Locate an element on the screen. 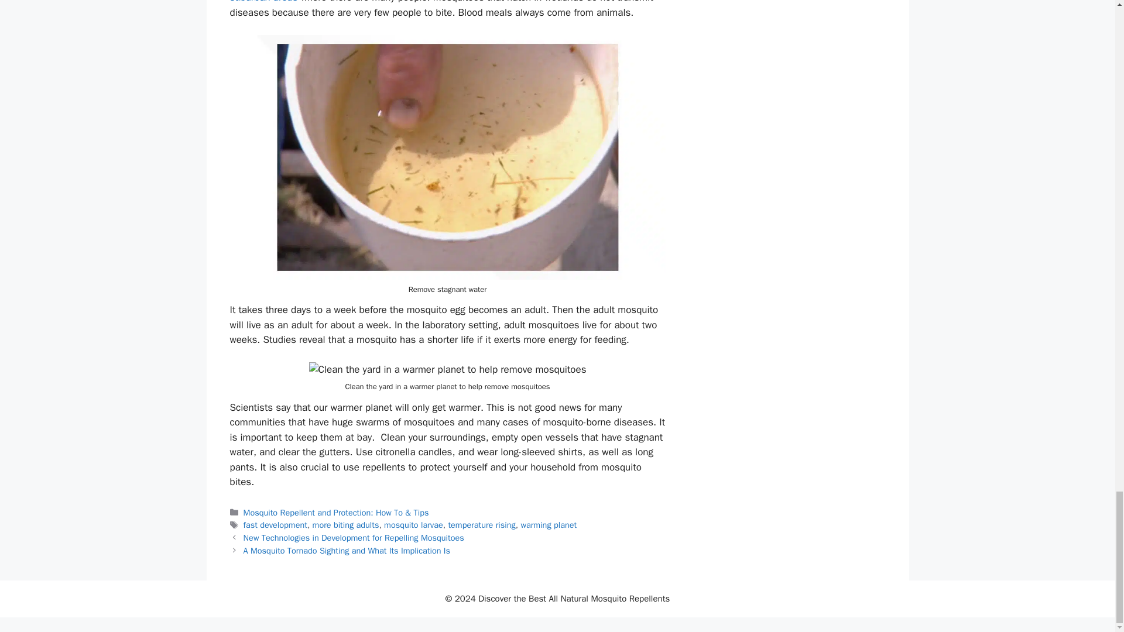  fast development is located at coordinates (275, 524).